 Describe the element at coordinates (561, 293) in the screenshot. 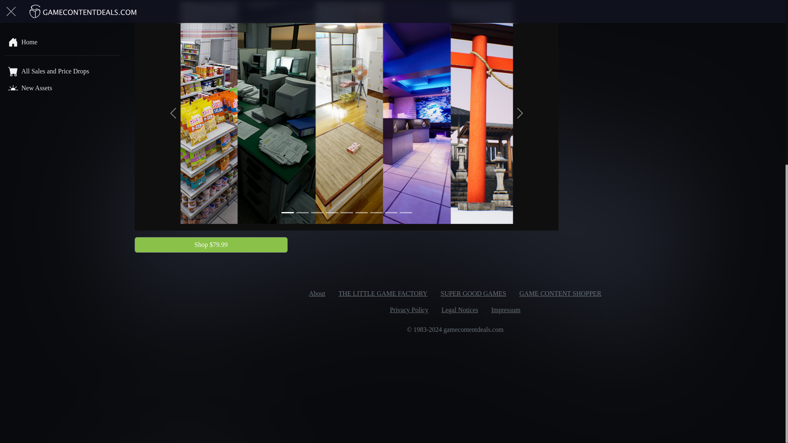

I see `GAME CONTENT SHOPPER` at that location.